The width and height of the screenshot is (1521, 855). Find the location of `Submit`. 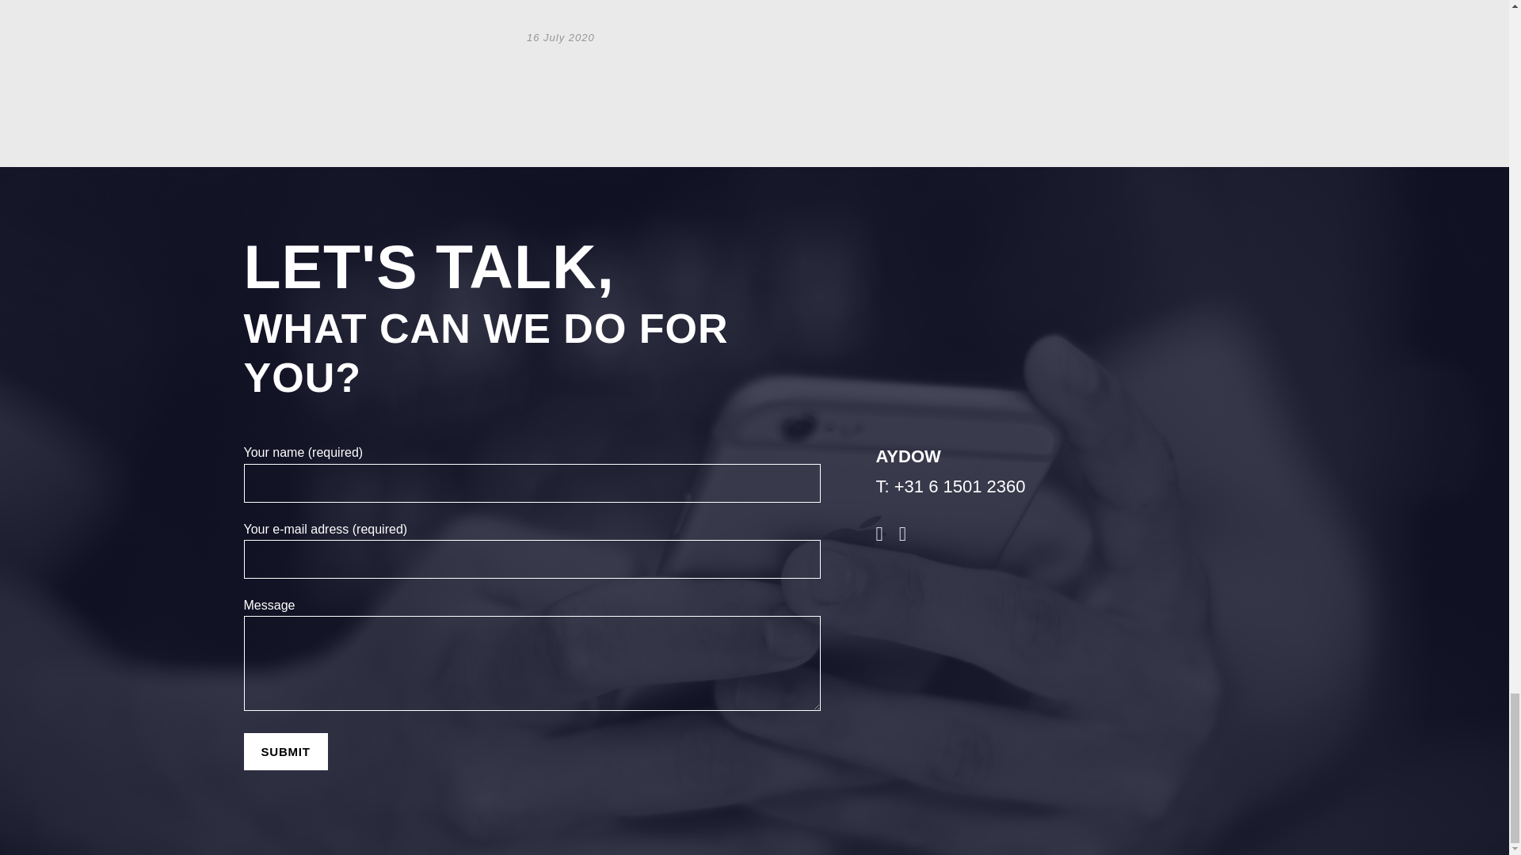

Submit is located at coordinates (285, 751).